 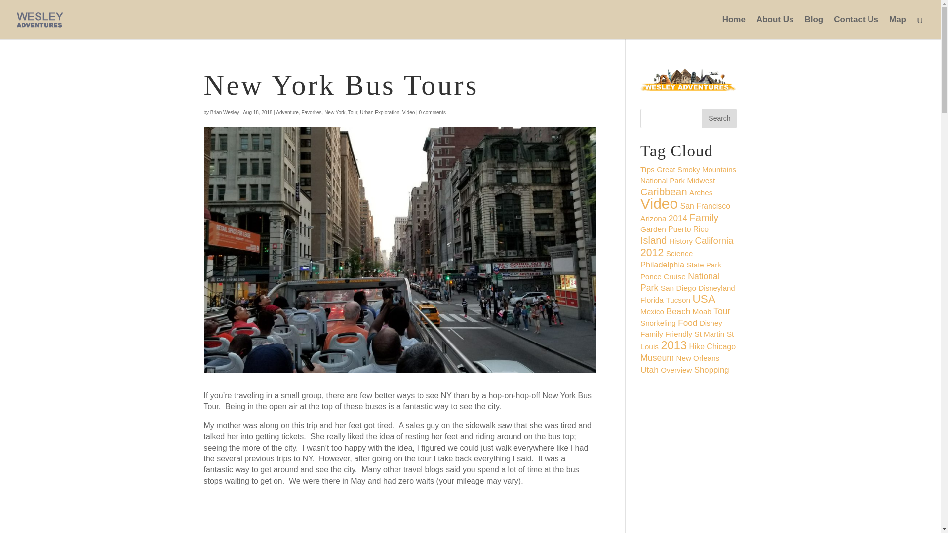 What do you see at coordinates (287, 113) in the screenshot?
I see `Adventure` at bounding box center [287, 113].